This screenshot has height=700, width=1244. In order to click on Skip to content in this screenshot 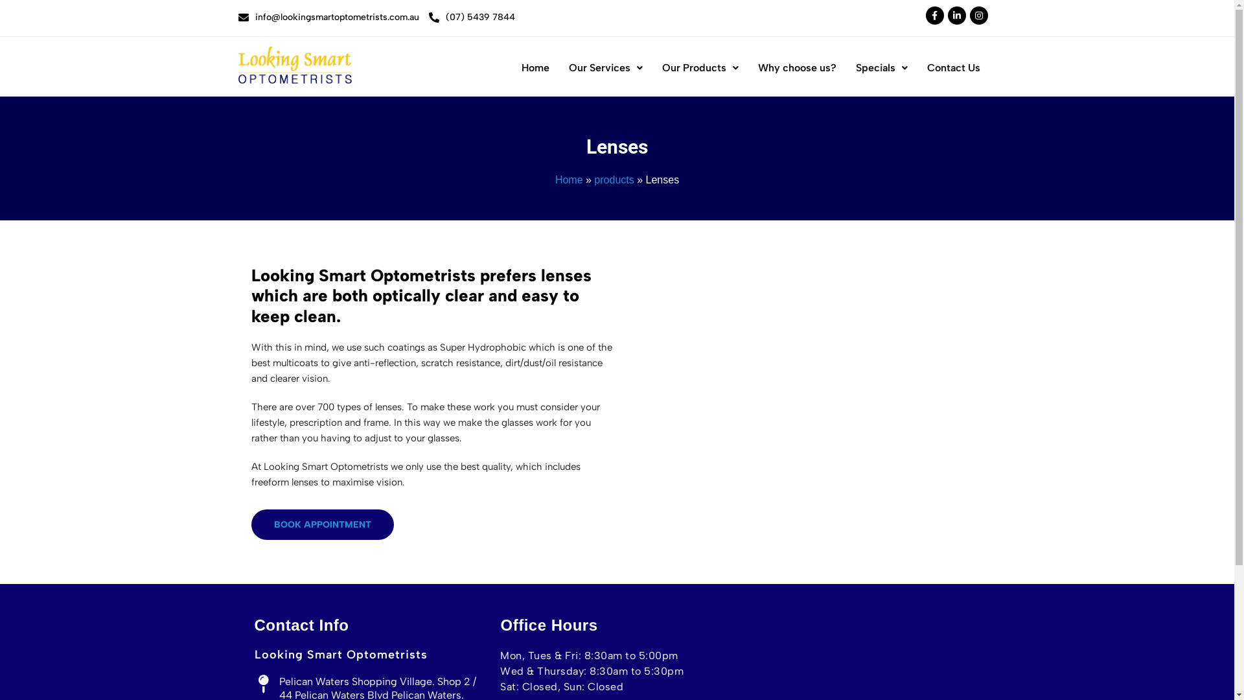, I will do `click(13, 27)`.